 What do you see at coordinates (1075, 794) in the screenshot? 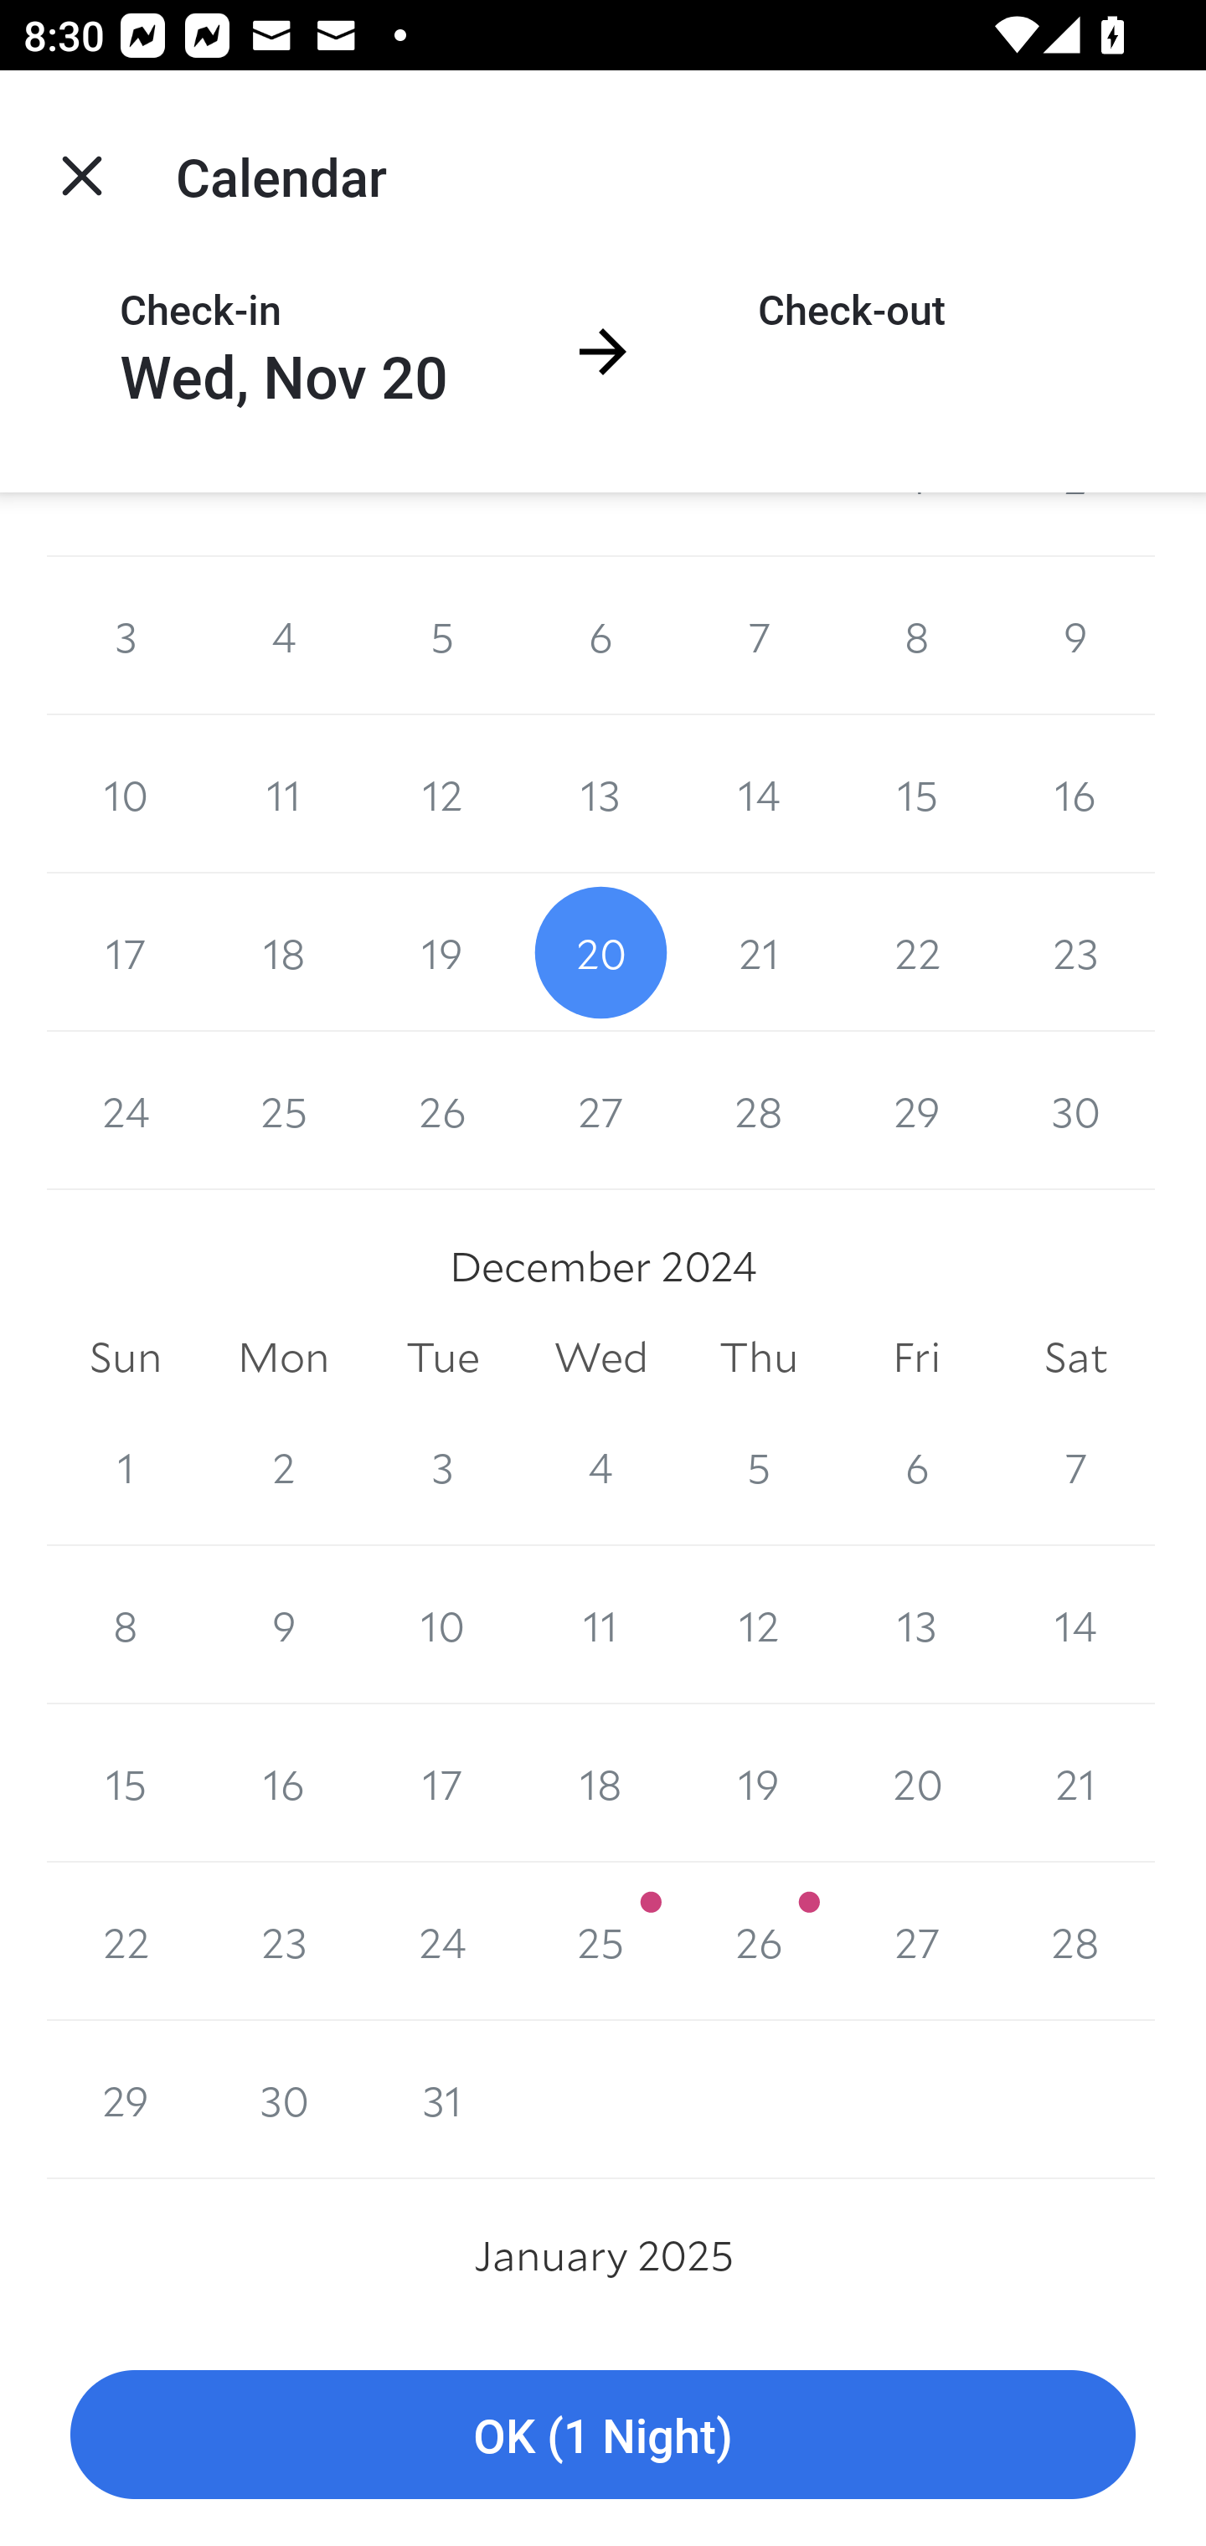
I see `16 16 November 2024` at bounding box center [1075, 794].